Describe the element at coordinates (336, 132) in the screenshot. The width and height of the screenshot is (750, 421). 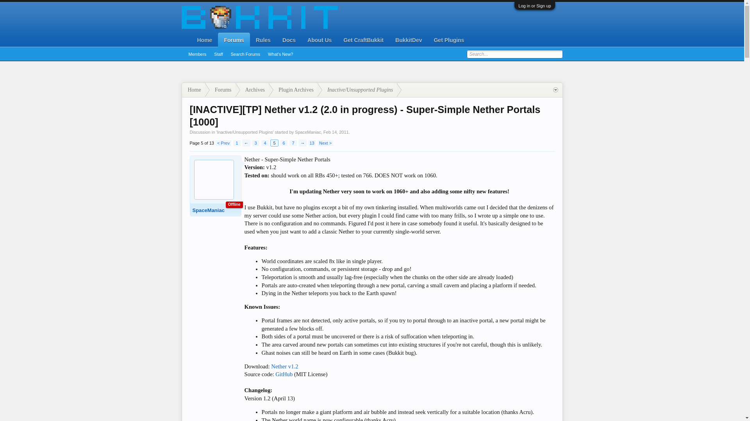
I see `GitHub` at that location.